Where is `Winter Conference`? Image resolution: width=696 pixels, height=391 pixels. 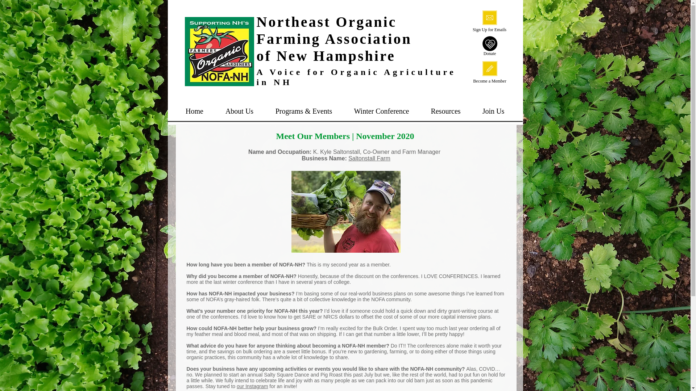 Winter Conference is located at coordinates (381, 111).